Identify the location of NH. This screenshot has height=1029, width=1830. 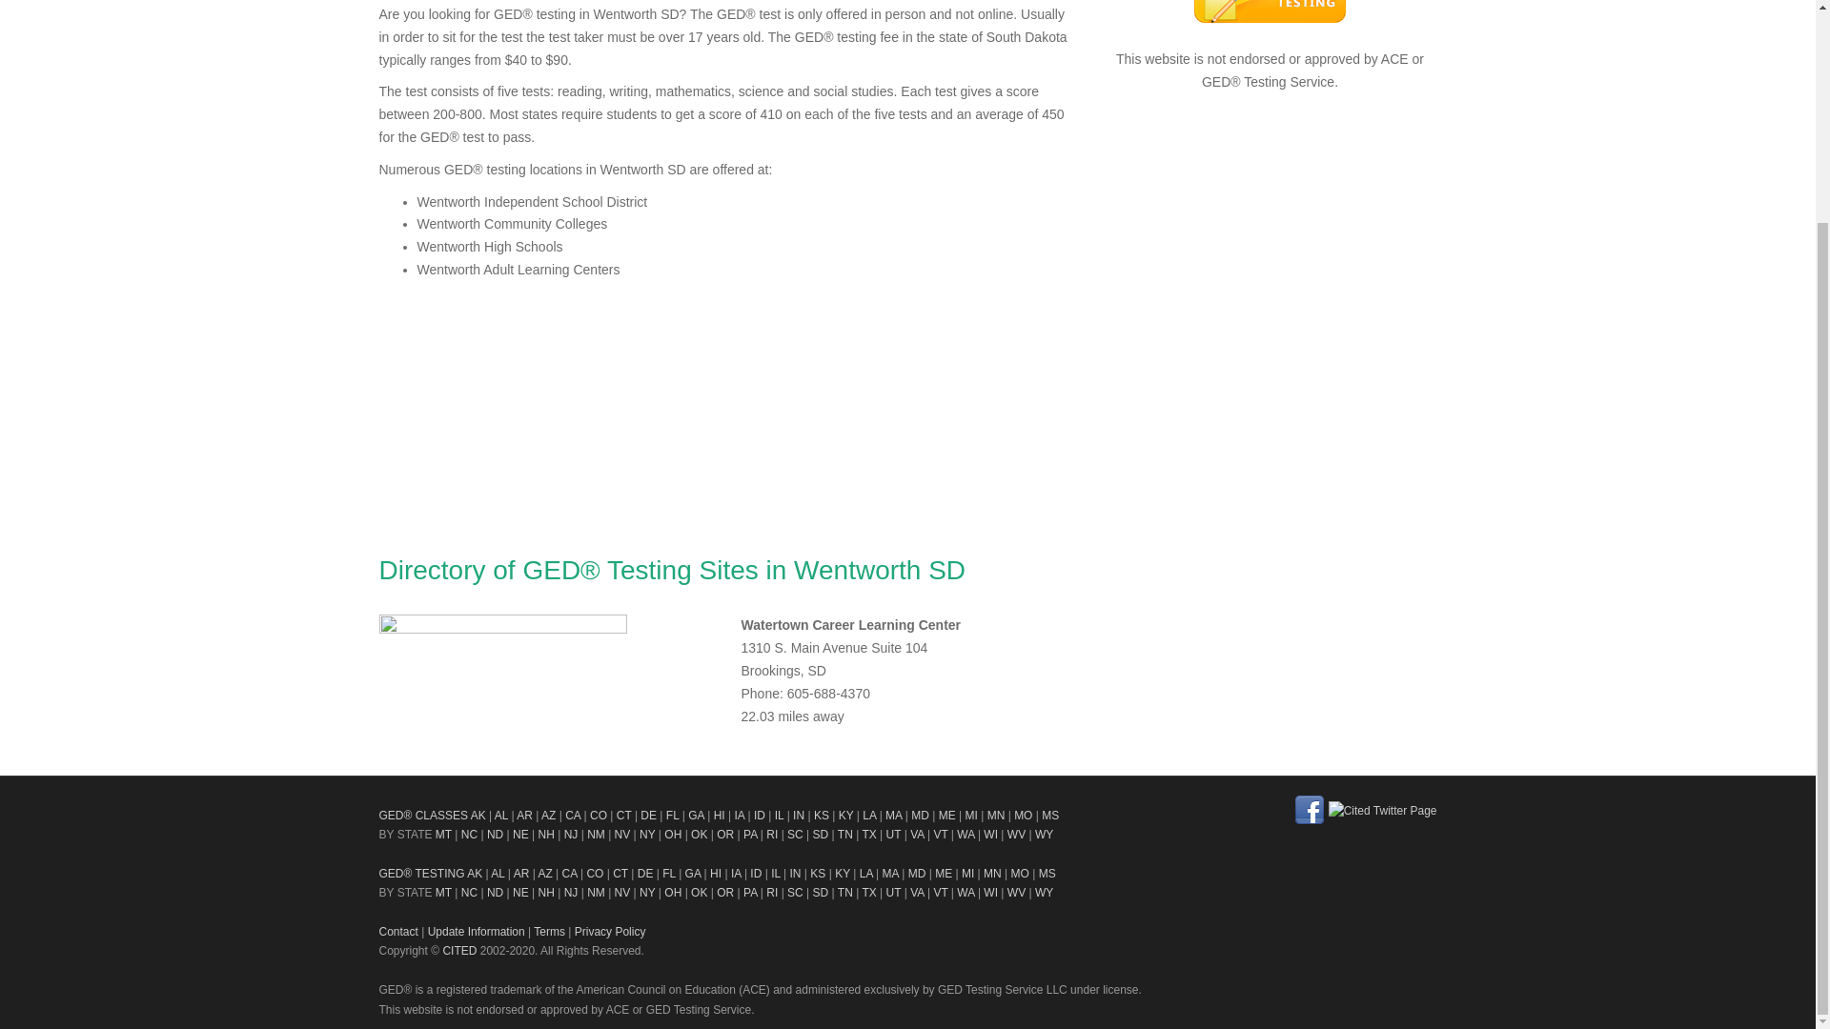
(545, 835).